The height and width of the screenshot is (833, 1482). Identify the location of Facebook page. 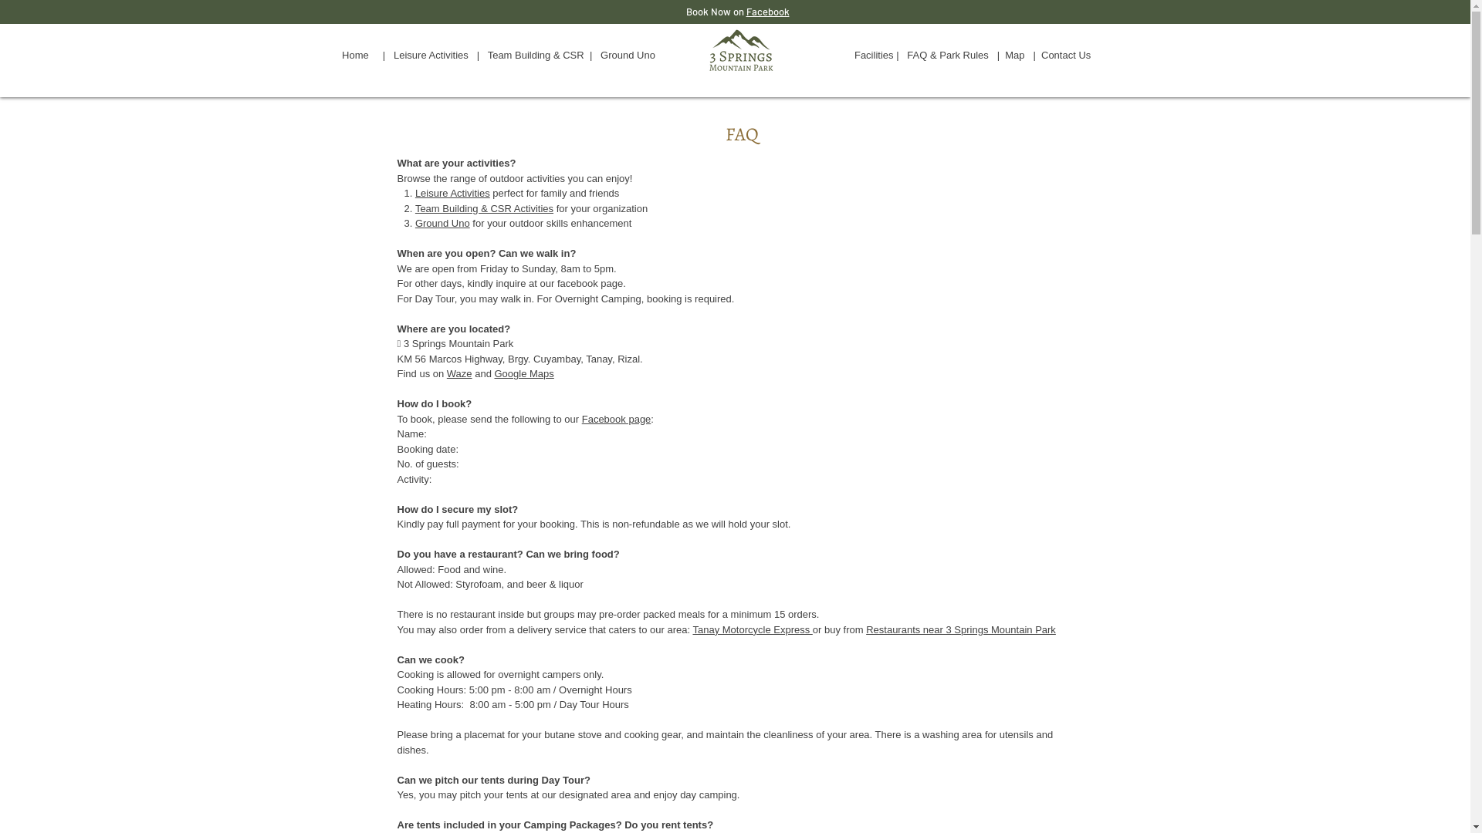
(617, 420).